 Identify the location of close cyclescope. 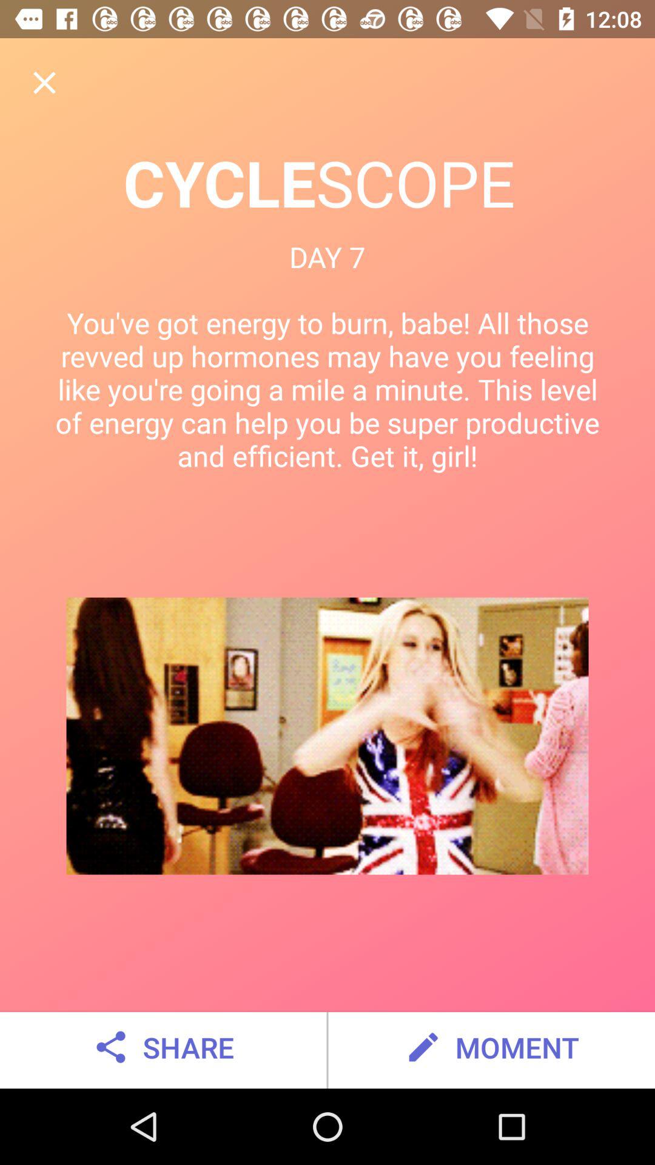
(45, 83).